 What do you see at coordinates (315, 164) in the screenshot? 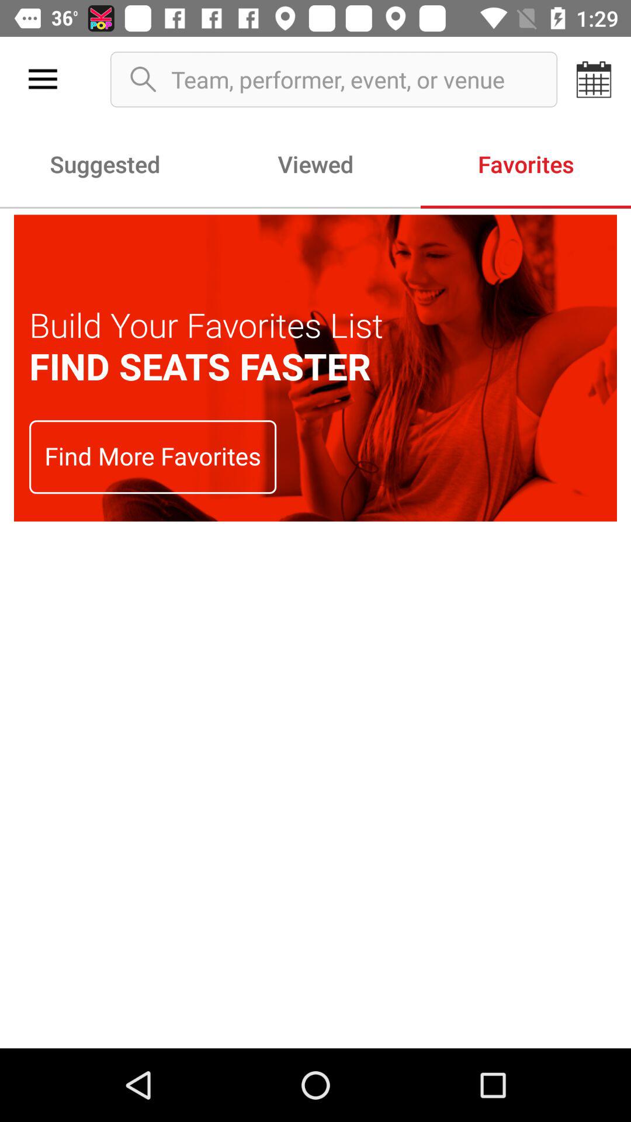
I see `open the icon next to the favorites icon` at bounding box center [315, 164].